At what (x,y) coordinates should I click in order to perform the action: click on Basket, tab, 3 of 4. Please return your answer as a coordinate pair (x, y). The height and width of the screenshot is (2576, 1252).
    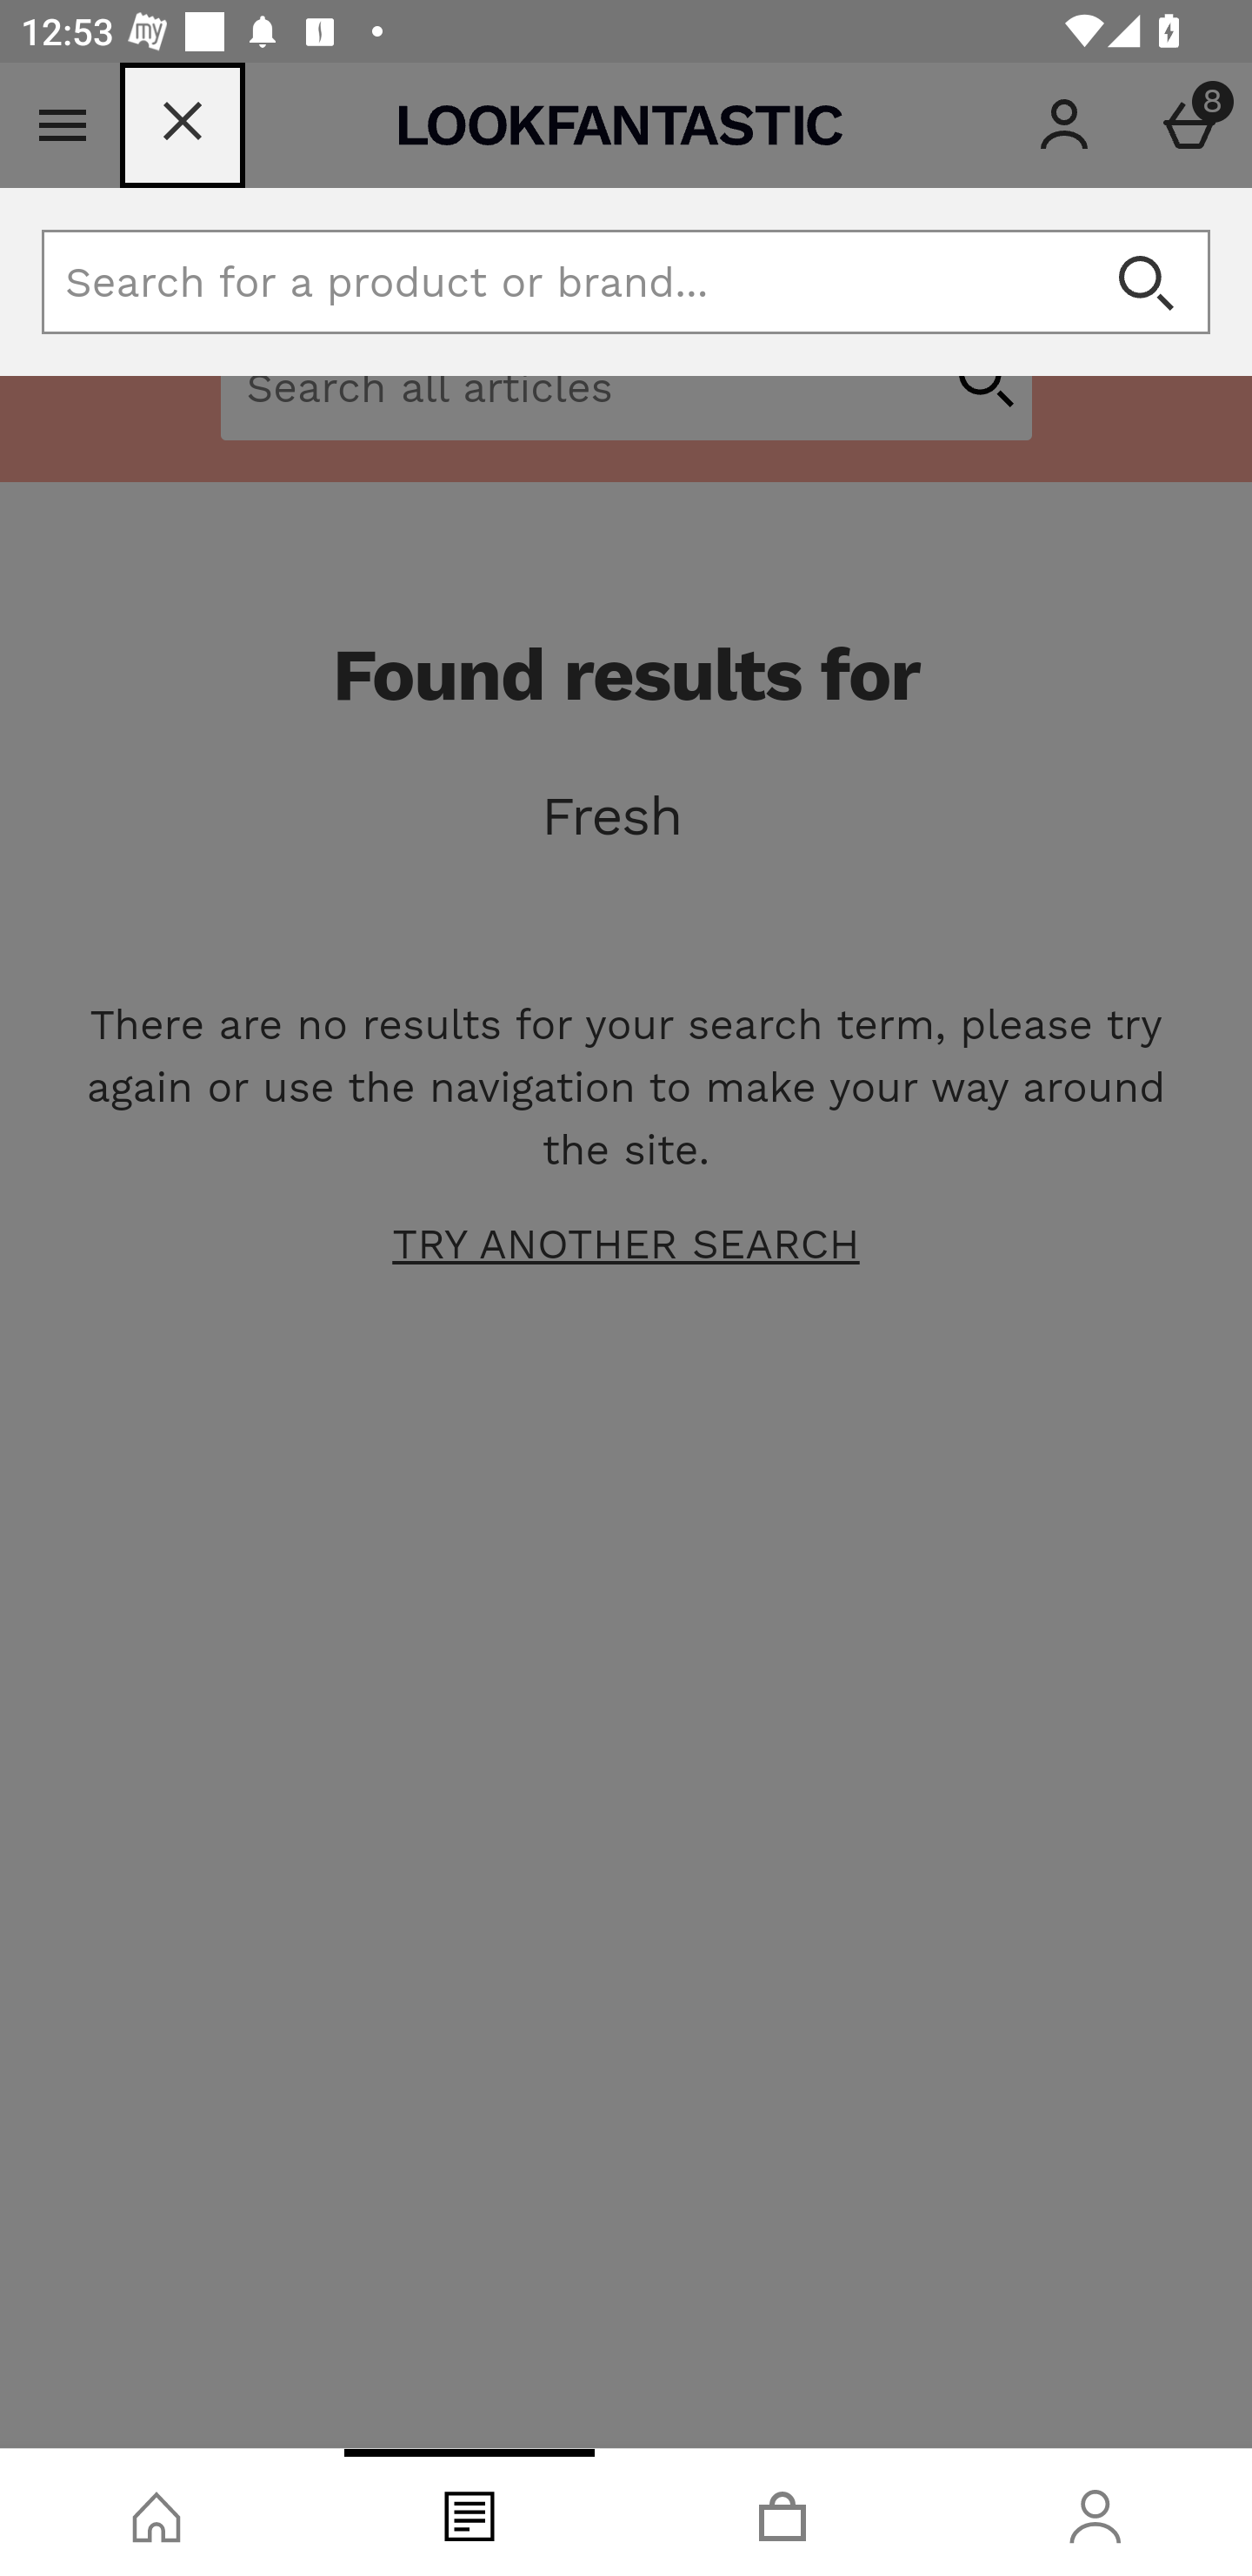
    Looking at the image, I should click on (782, 2512).